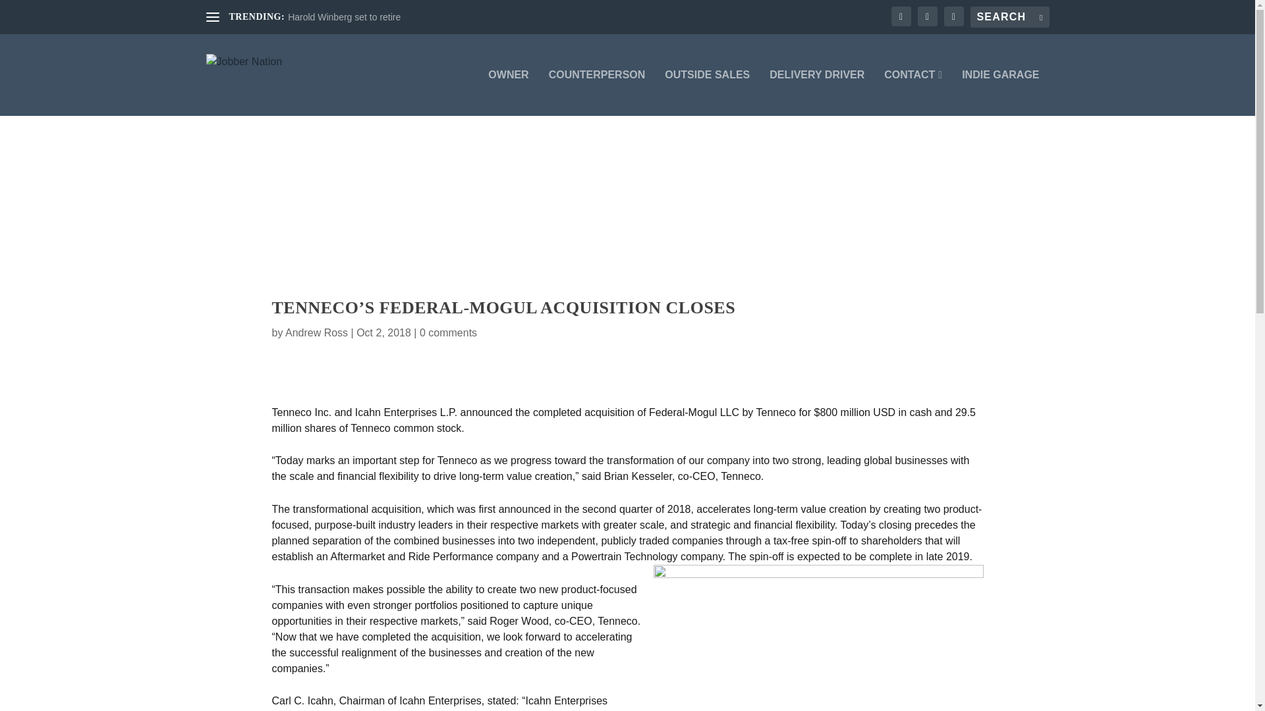 The width and height of the screenshot is (1265, 711). I want to click on CONTACT, so click(913, 92).